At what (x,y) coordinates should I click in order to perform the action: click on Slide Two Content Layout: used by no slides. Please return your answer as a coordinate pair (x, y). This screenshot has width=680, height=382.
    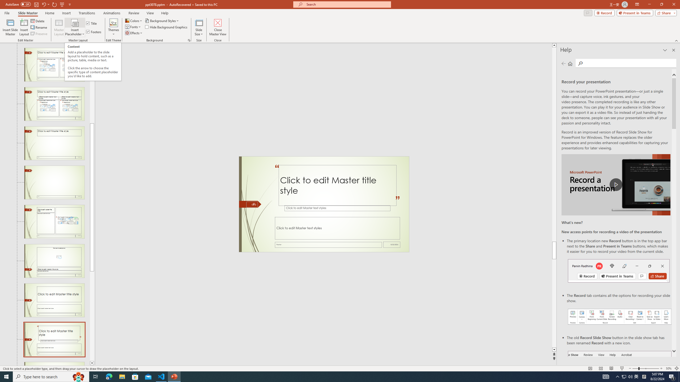
    Looking at the image, I should click on (54, 65).